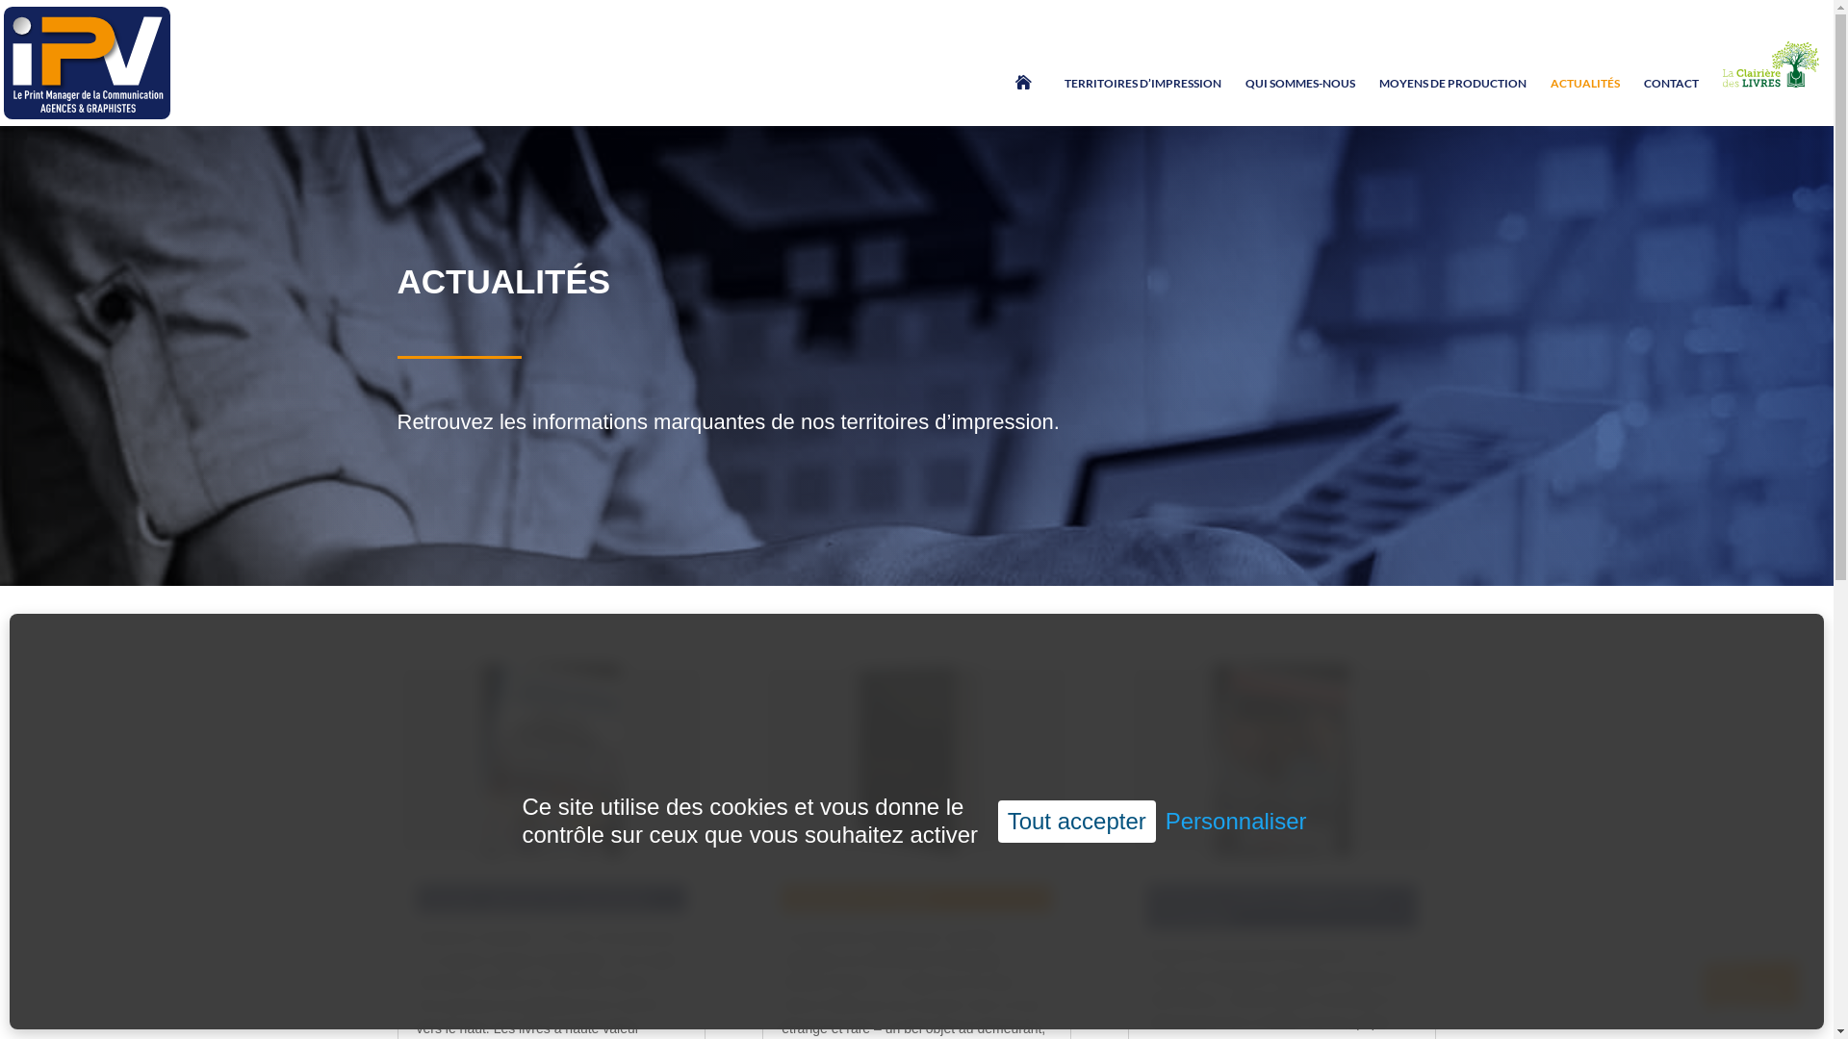 This screenshot has height=1039, width=1848. Describe the element at coordinates (1671, 100) in the screenshot. I see `CONTACT` at that location.